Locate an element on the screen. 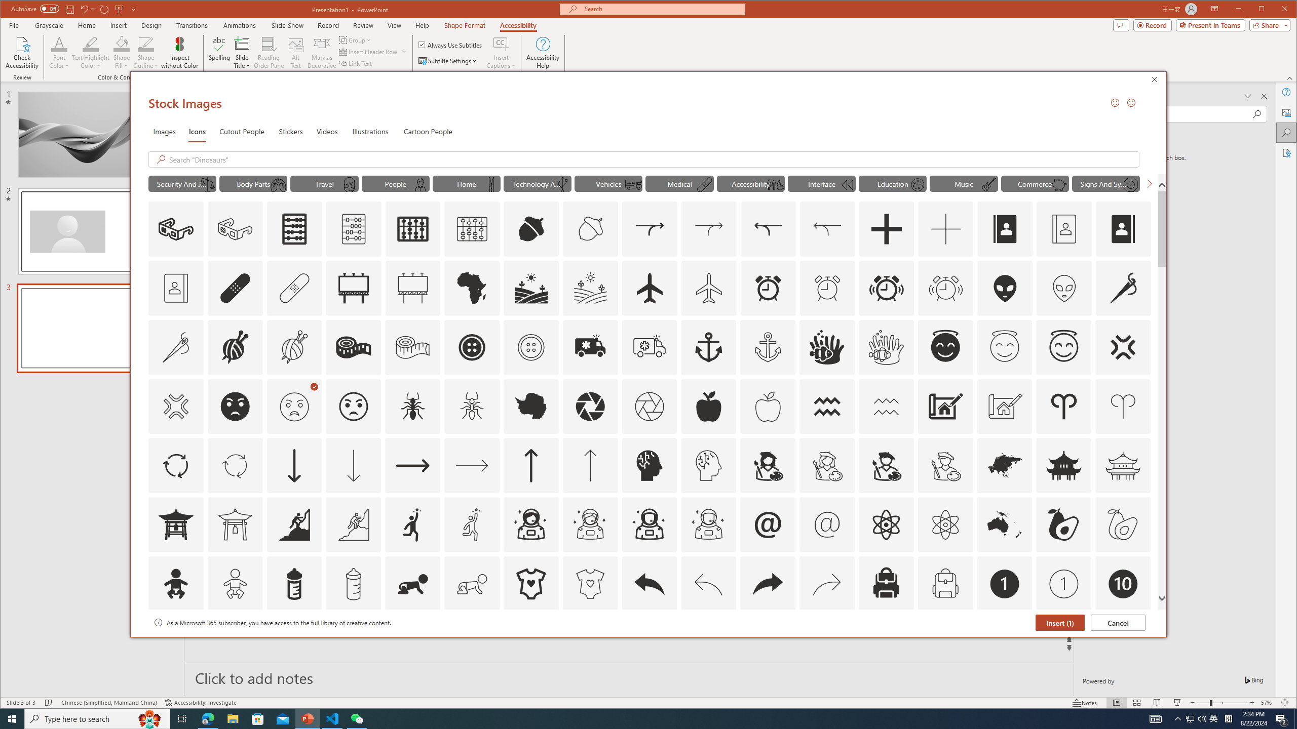  AutomationID: Icons_Apple_M is located at coordinates (768, 407).